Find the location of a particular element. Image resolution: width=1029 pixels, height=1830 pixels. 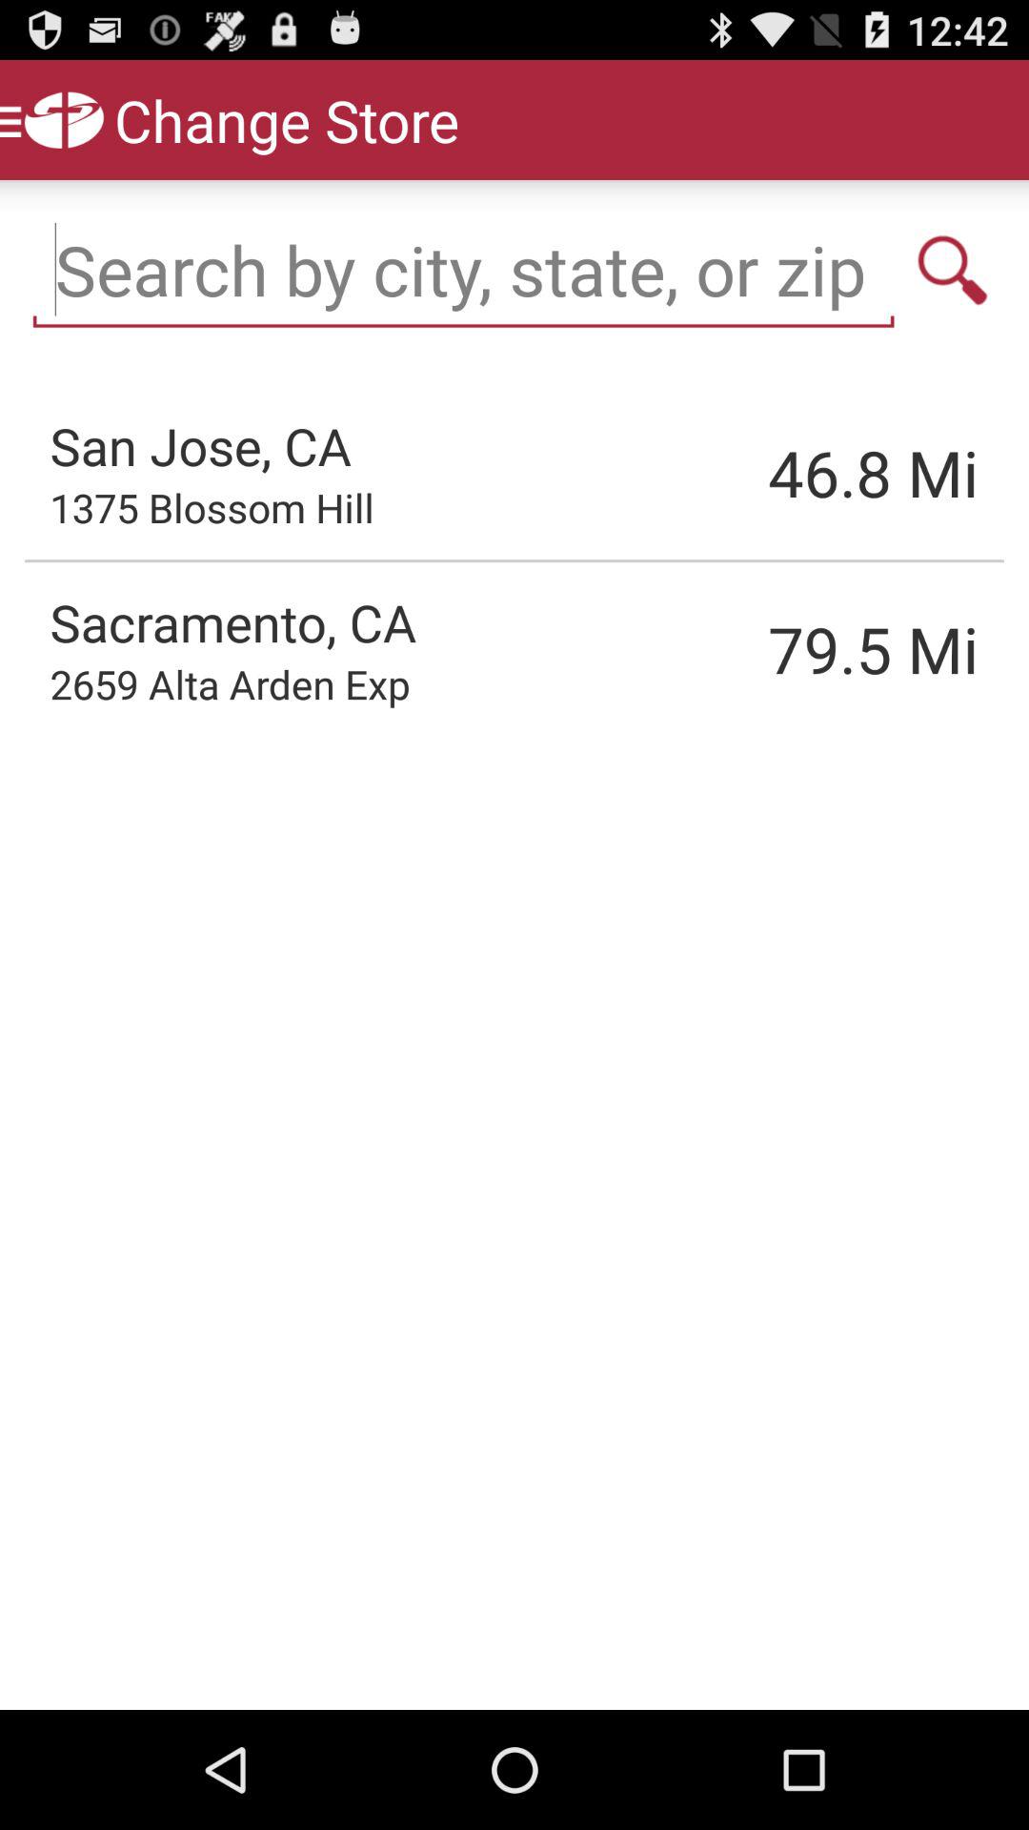

turn off item to the left of the  mi item is located at coordinates (777, 473).